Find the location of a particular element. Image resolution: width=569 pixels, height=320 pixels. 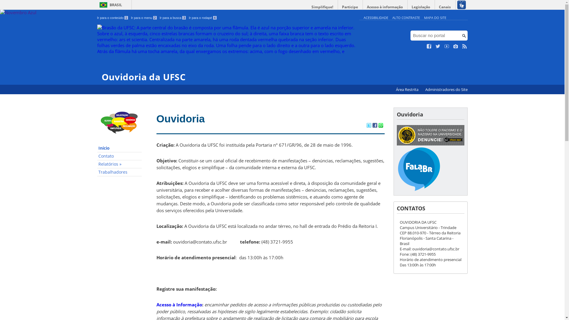

BRASIL is located at coordinates (110, 5).